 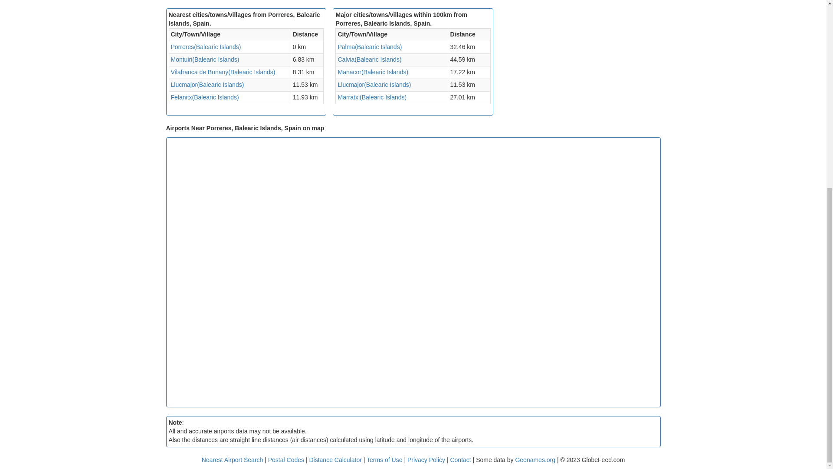 What do you see at coordinates (374, 84) in the screenshot?
I see `Airports near Llucmajor, Balearic Islands, Spain` at bounding box center [374, 84].